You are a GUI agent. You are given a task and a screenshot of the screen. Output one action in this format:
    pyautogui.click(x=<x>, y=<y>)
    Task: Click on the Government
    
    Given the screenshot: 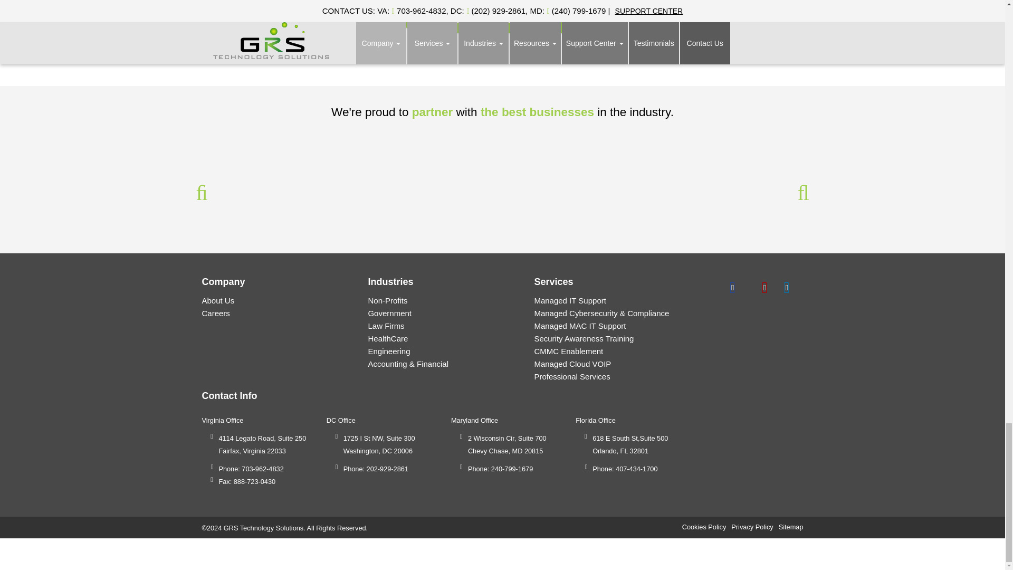 What is the action you would take?
    pyautogui.click(x=389, y=313)
    